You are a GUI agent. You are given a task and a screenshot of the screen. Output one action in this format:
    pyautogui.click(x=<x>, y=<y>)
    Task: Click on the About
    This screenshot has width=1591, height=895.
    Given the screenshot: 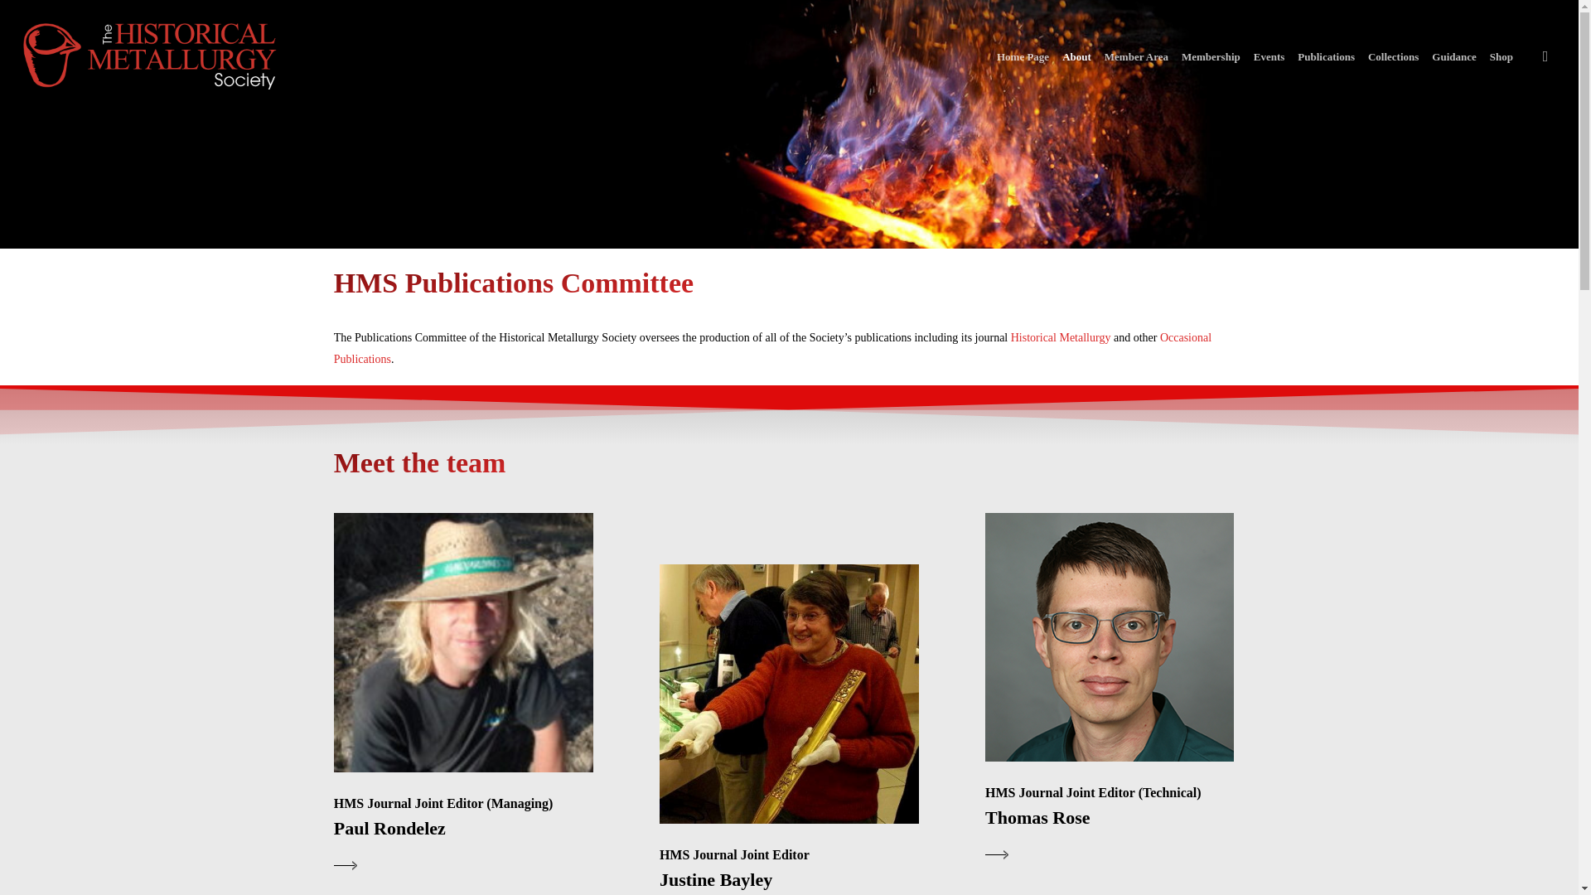 What is the action you would take?
    pyautogui.click(x=1076, y=56)
    